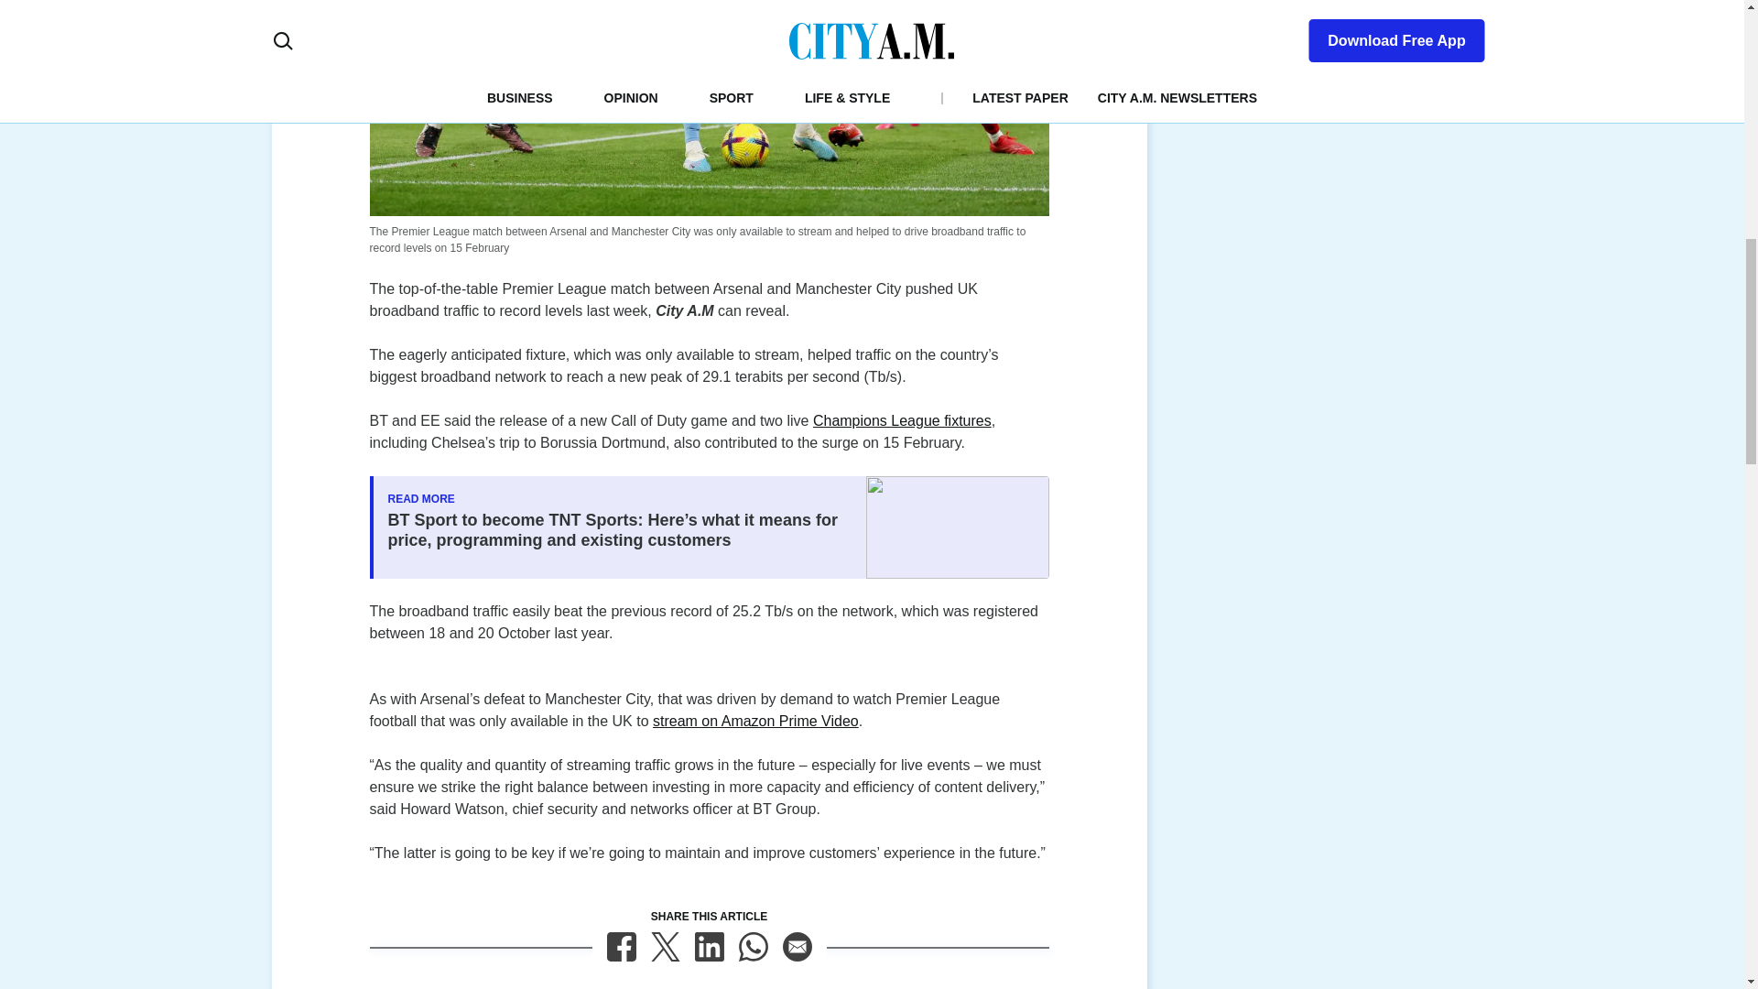 This screenshot has height=989, width=1758. What do you see at coordinates (665, 947) in the screenshot?
I see `X` at bounding box center [665, 947].